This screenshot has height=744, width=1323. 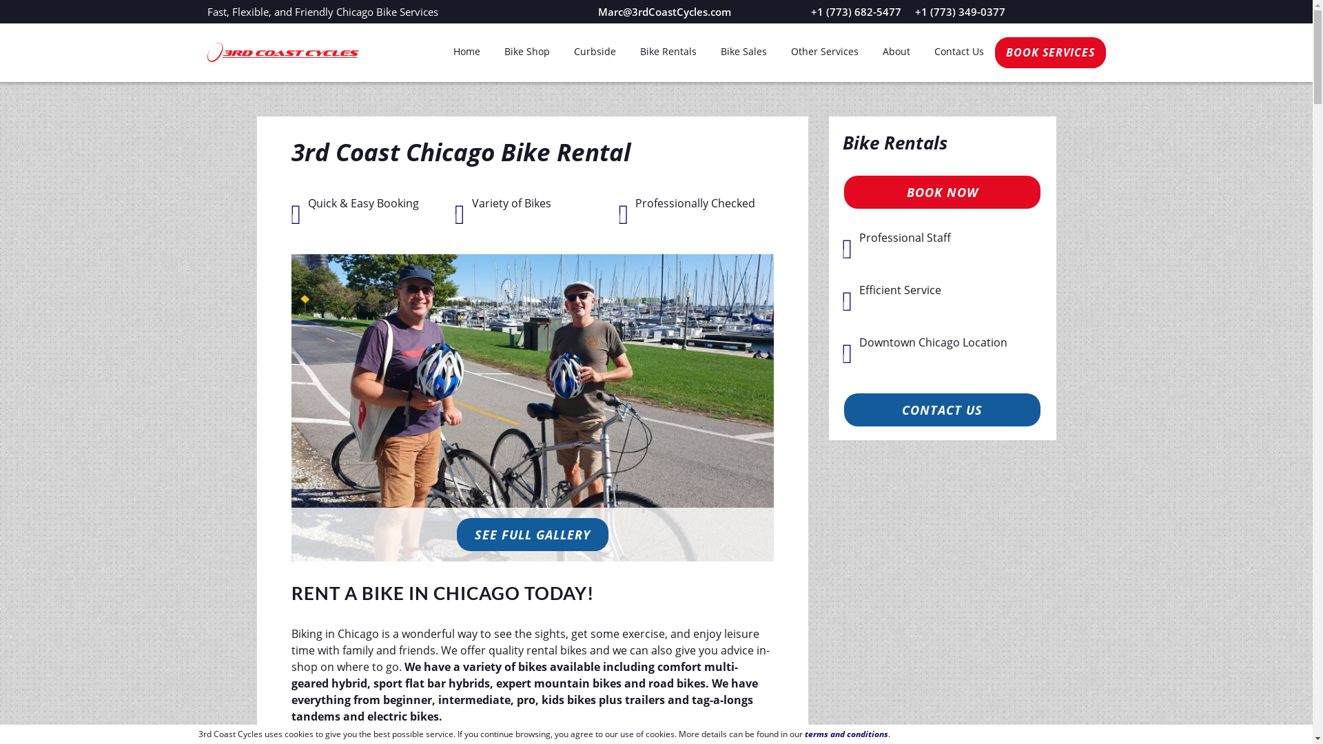 I want to click on Bike Sales, so click(x=744, y=52).